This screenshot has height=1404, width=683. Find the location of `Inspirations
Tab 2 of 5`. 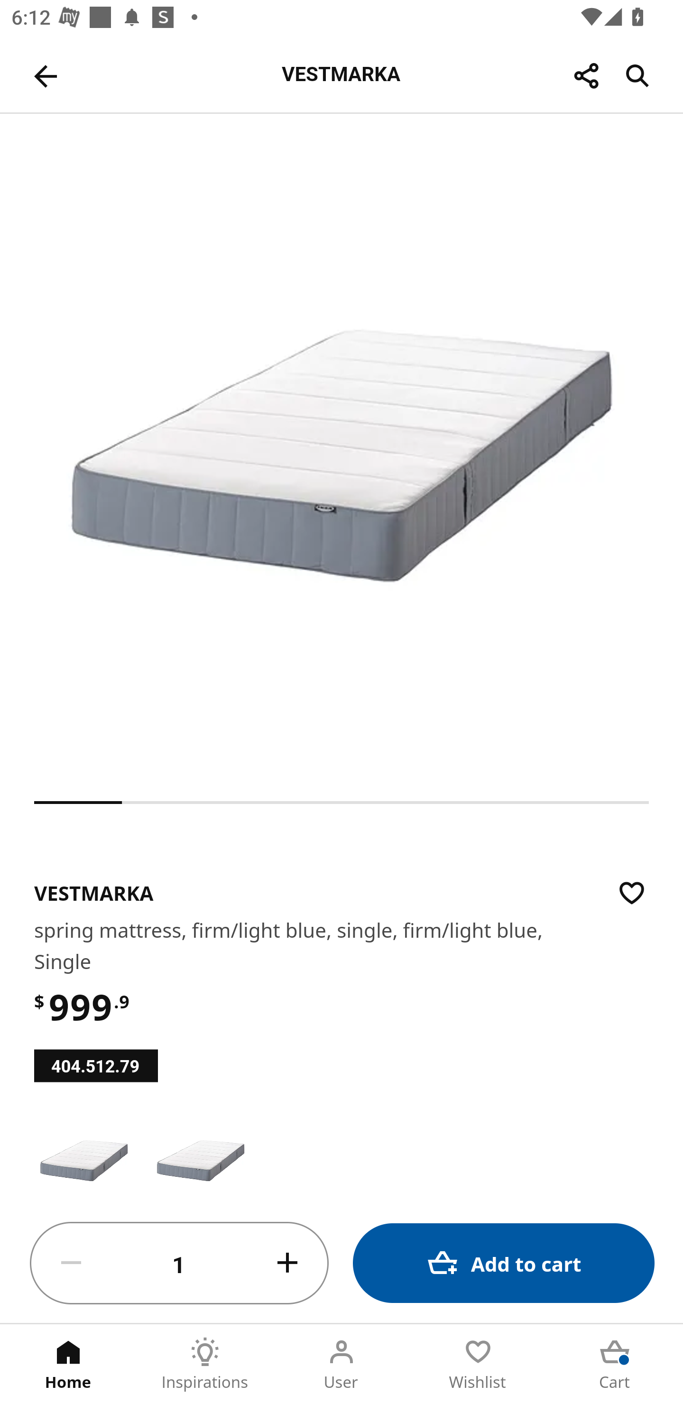

Inspirations
Tab 2 of 5 is located at coordinates (205, 1364).